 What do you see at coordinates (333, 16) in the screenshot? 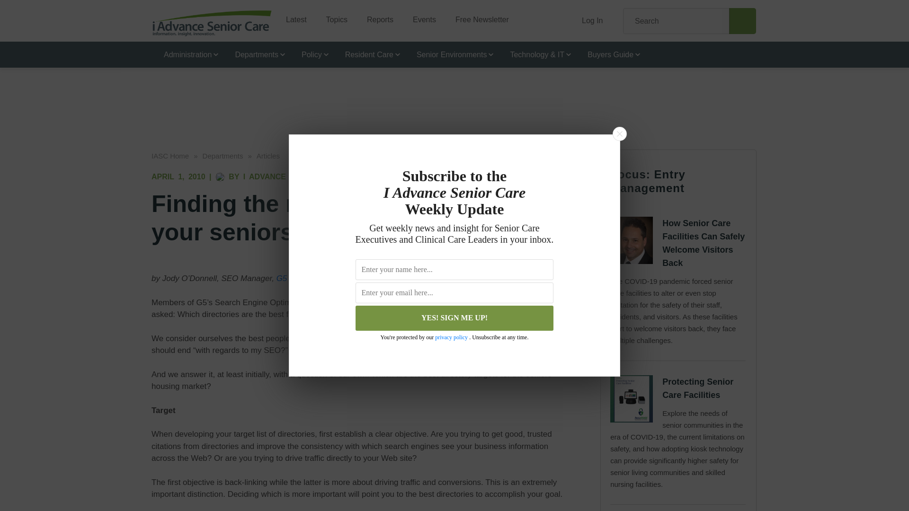
I see `Topics` at bounding box center [333, 16].